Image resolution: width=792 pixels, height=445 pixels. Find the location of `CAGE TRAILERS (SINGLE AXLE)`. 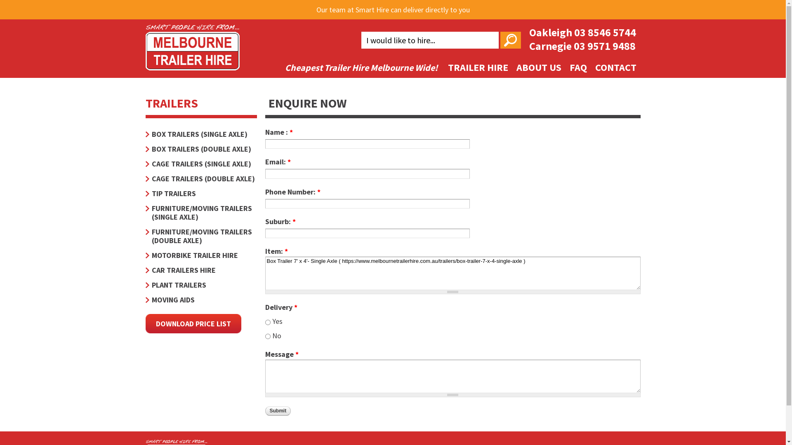

CAGE TRAILERS (SINGLE AXLE) is located at coordinates (201, 164).